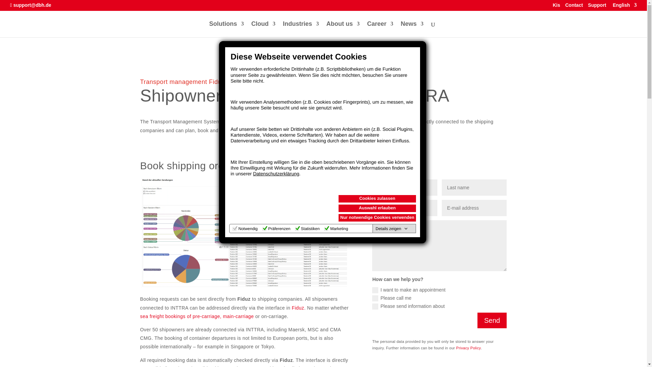 This screenshot has height=367, width=652. I want to click on Details zeigen, so click(392, 229).